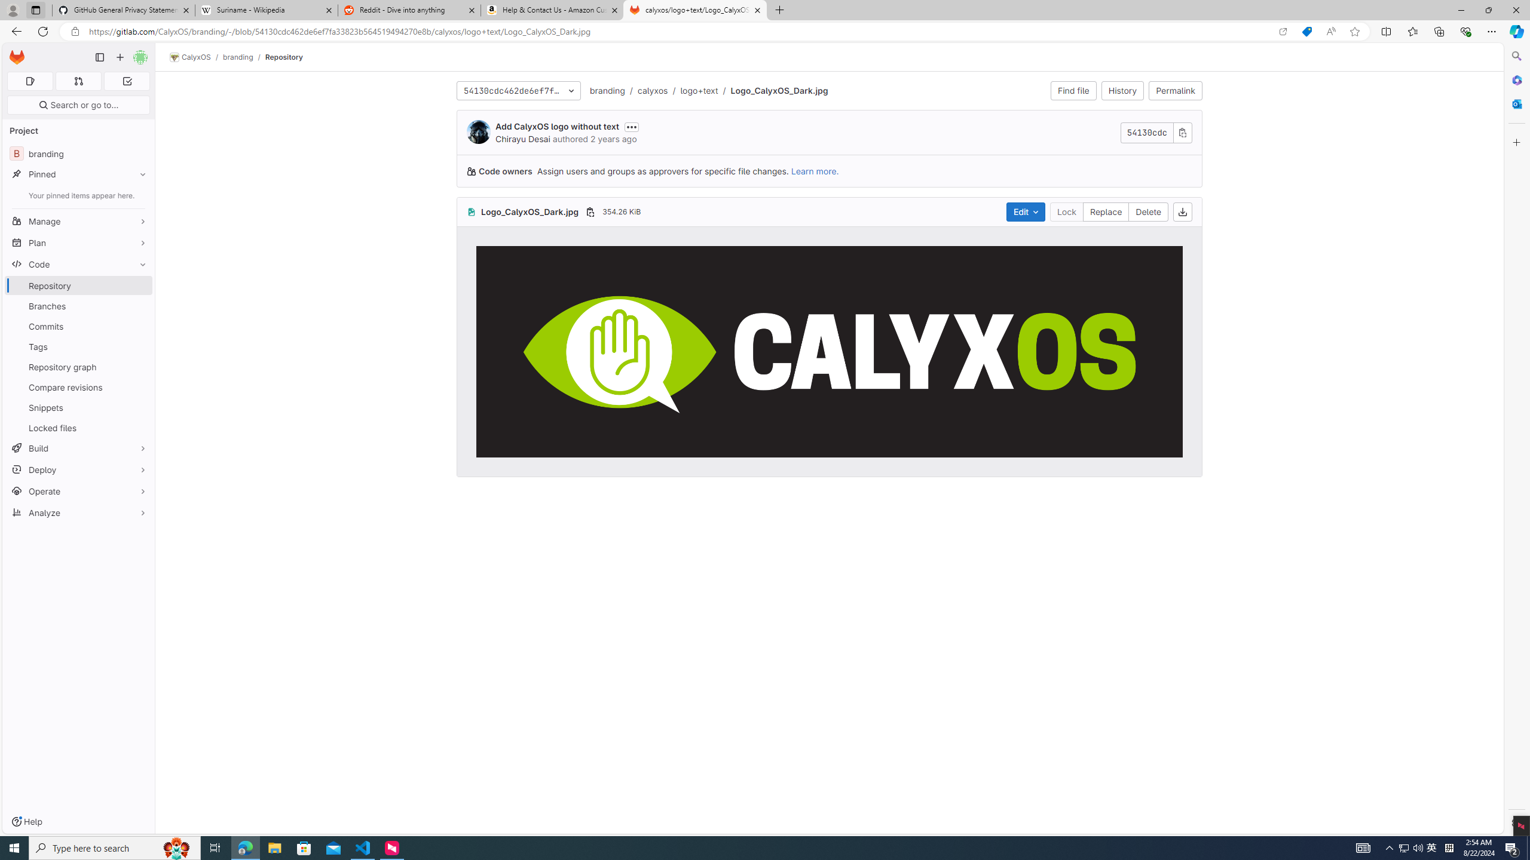  I want to click on Lock, so click(1066, 211).